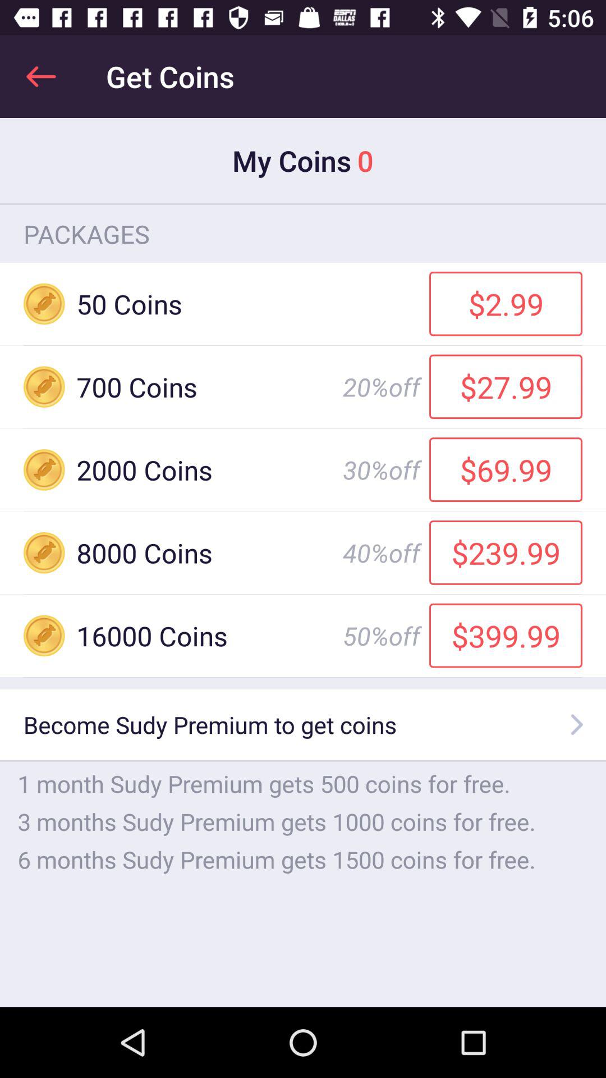  What do you see at coordinates (42, 76) in the screenshot?
I see `go to back` at bounding box center [42, 76].